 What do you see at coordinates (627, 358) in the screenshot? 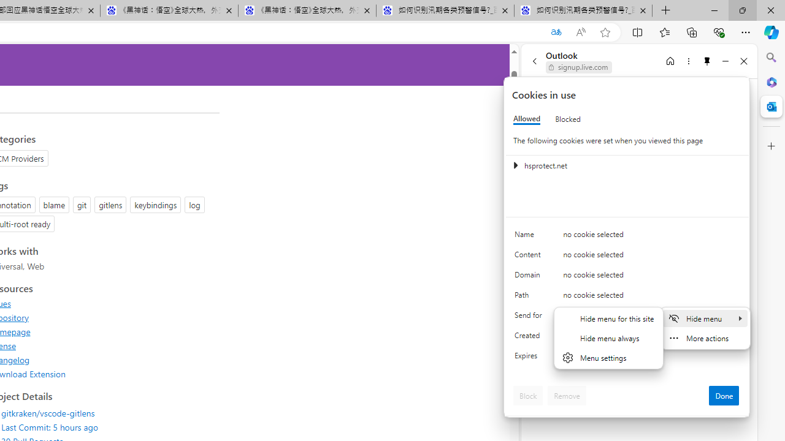
I see `Class: c0153 c0157` at bounding box center [627, 358].